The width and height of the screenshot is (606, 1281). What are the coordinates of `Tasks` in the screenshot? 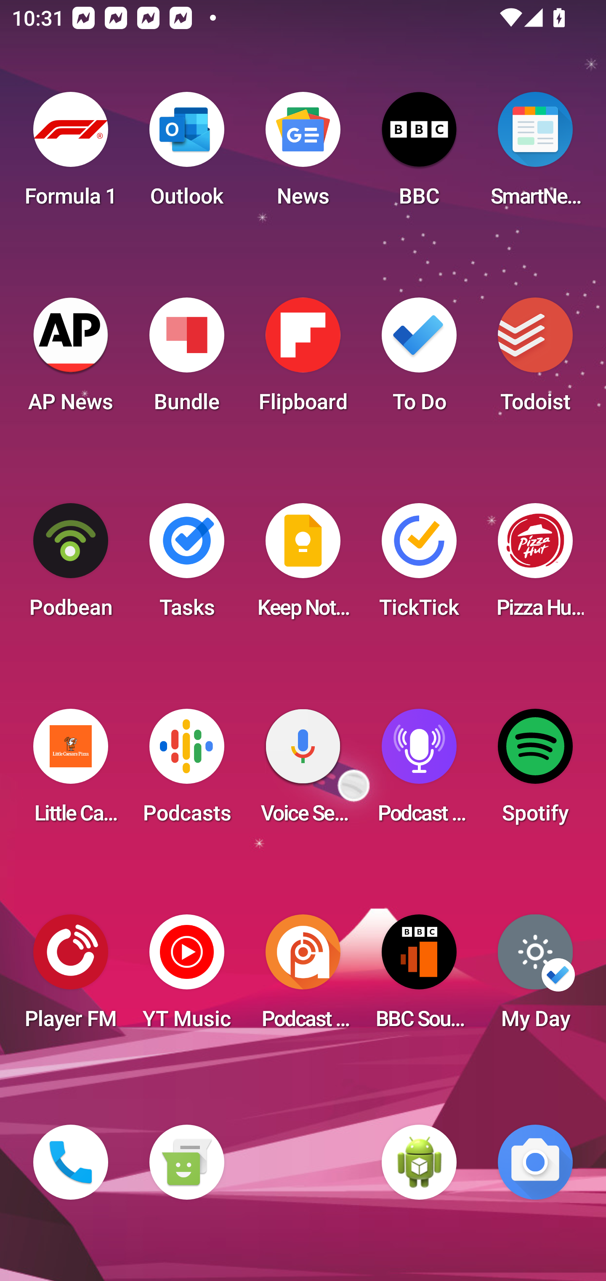 It's located at (186, 565).